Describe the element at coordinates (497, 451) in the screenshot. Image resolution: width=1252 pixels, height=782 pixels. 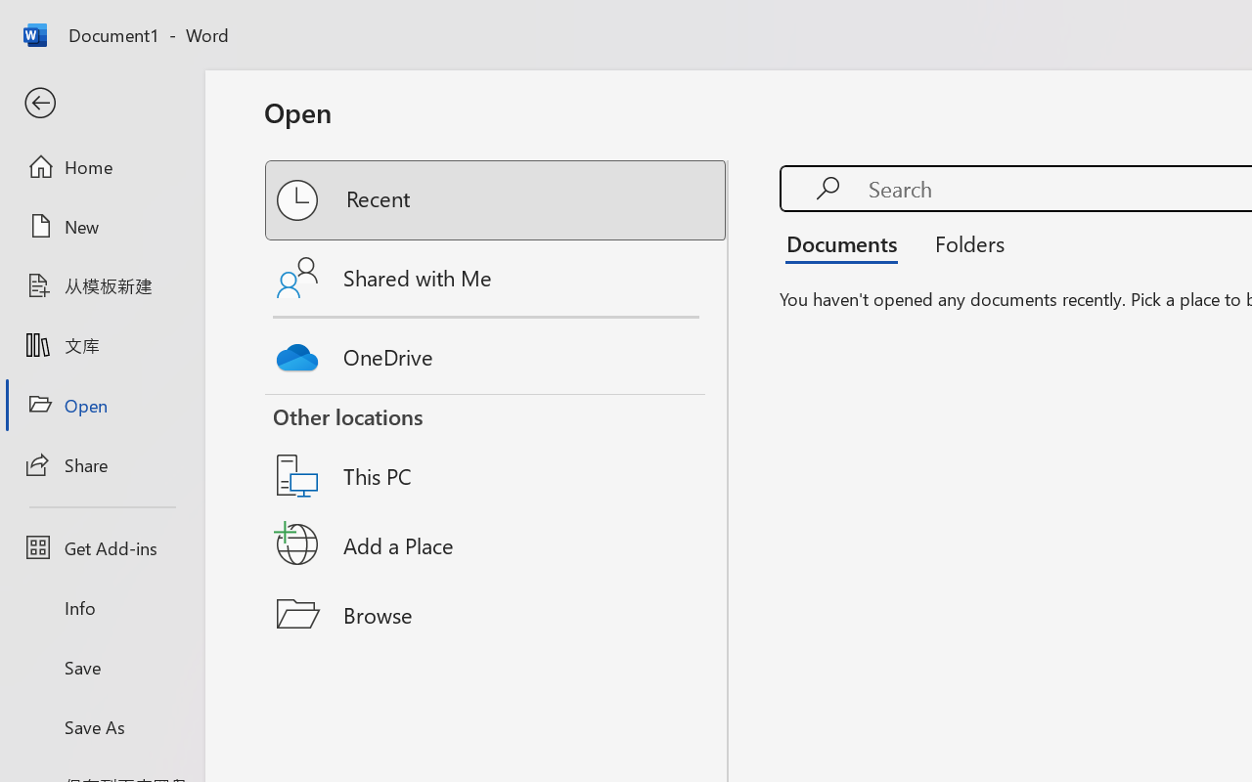
I see `This PC` at that location.